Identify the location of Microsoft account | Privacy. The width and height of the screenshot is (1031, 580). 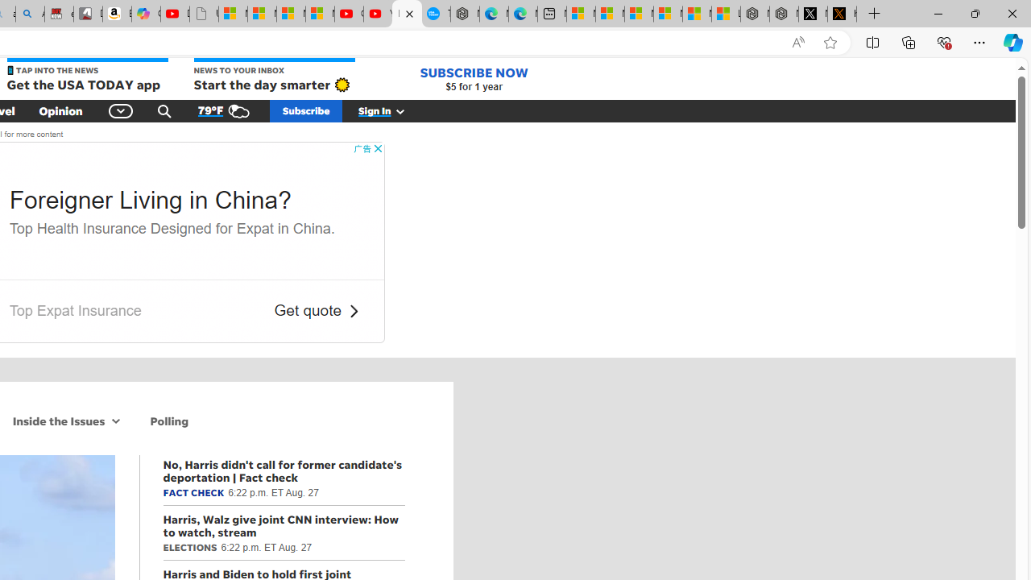
(668, 14).